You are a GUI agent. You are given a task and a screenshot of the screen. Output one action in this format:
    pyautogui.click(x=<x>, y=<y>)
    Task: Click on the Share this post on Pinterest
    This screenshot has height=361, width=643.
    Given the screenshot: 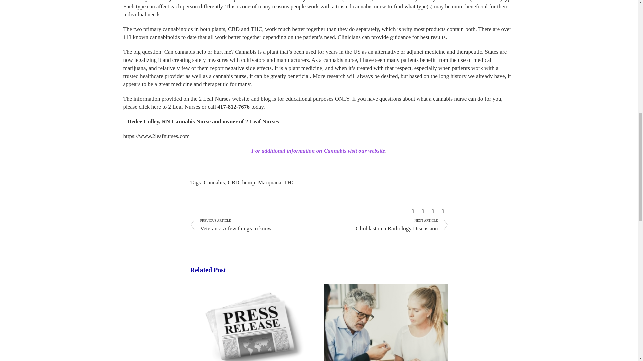 What is the action you would take?
    pyautogui.click(x=443, y=211)
    